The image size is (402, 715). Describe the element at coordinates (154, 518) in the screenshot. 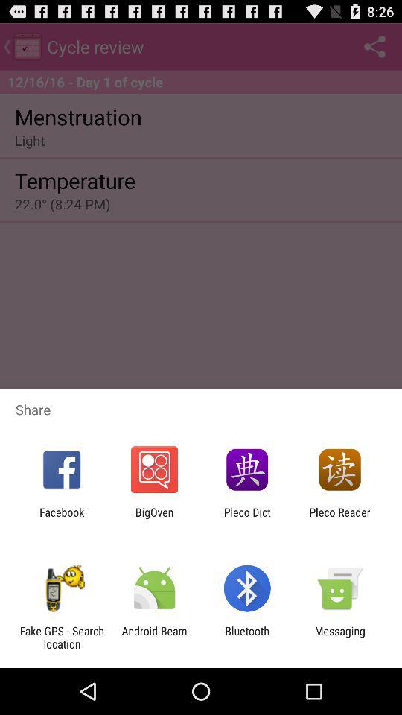

I see `click the bigoven icon` at that location.